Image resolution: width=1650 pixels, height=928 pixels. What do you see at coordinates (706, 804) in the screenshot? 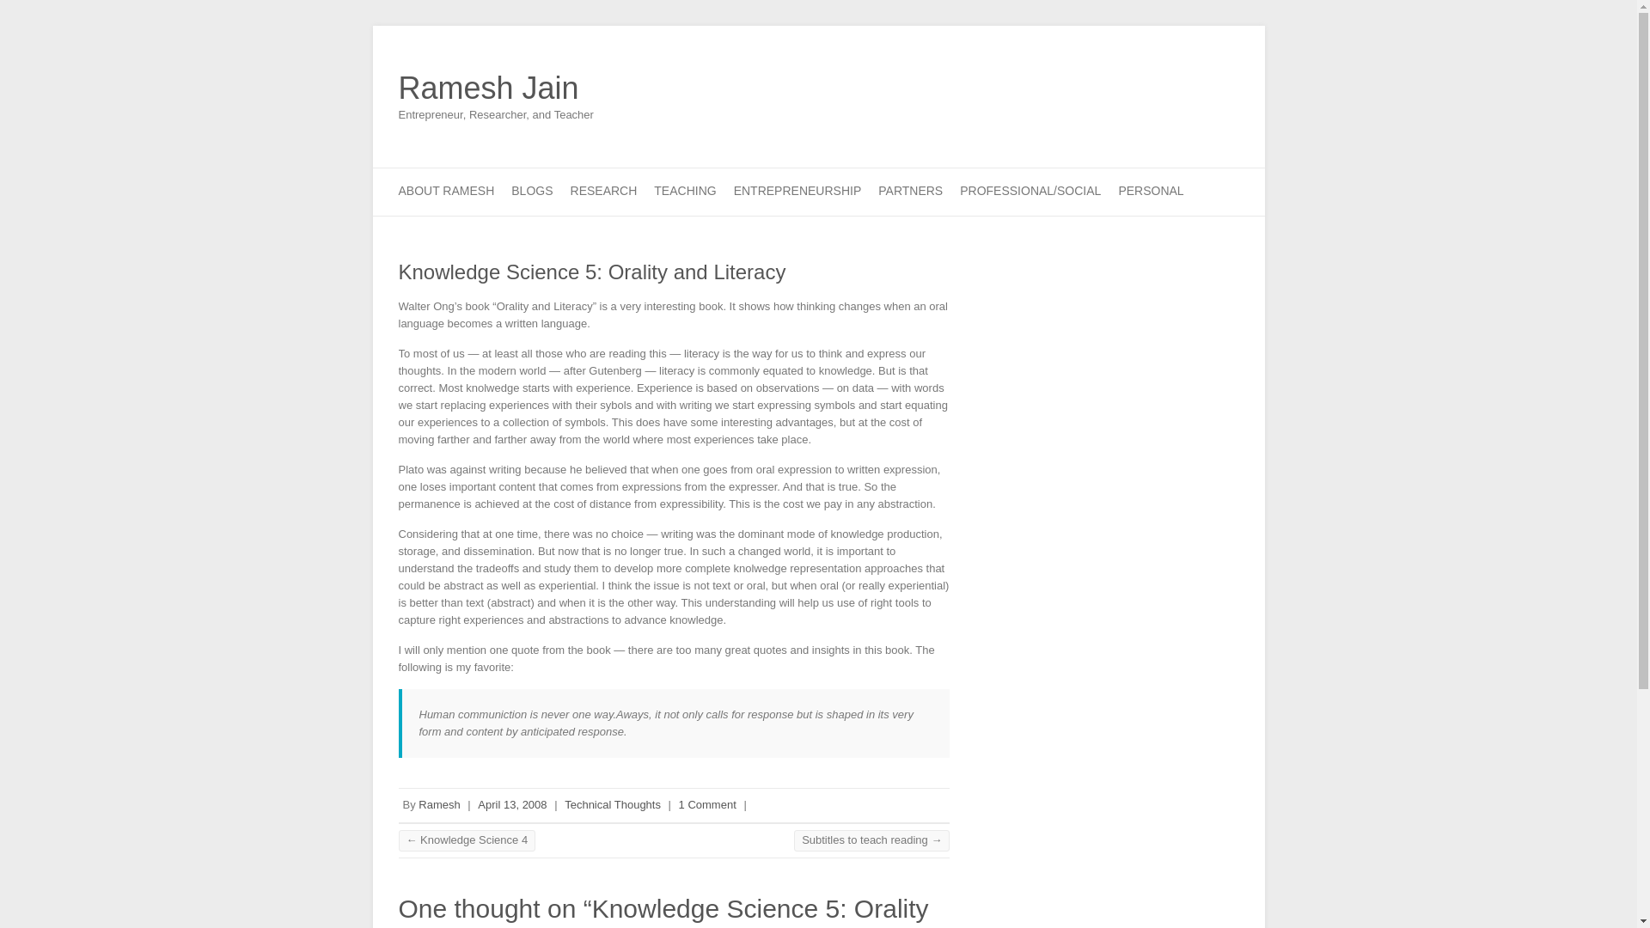
I see `1 Comment` at bounding box center [706, 804].